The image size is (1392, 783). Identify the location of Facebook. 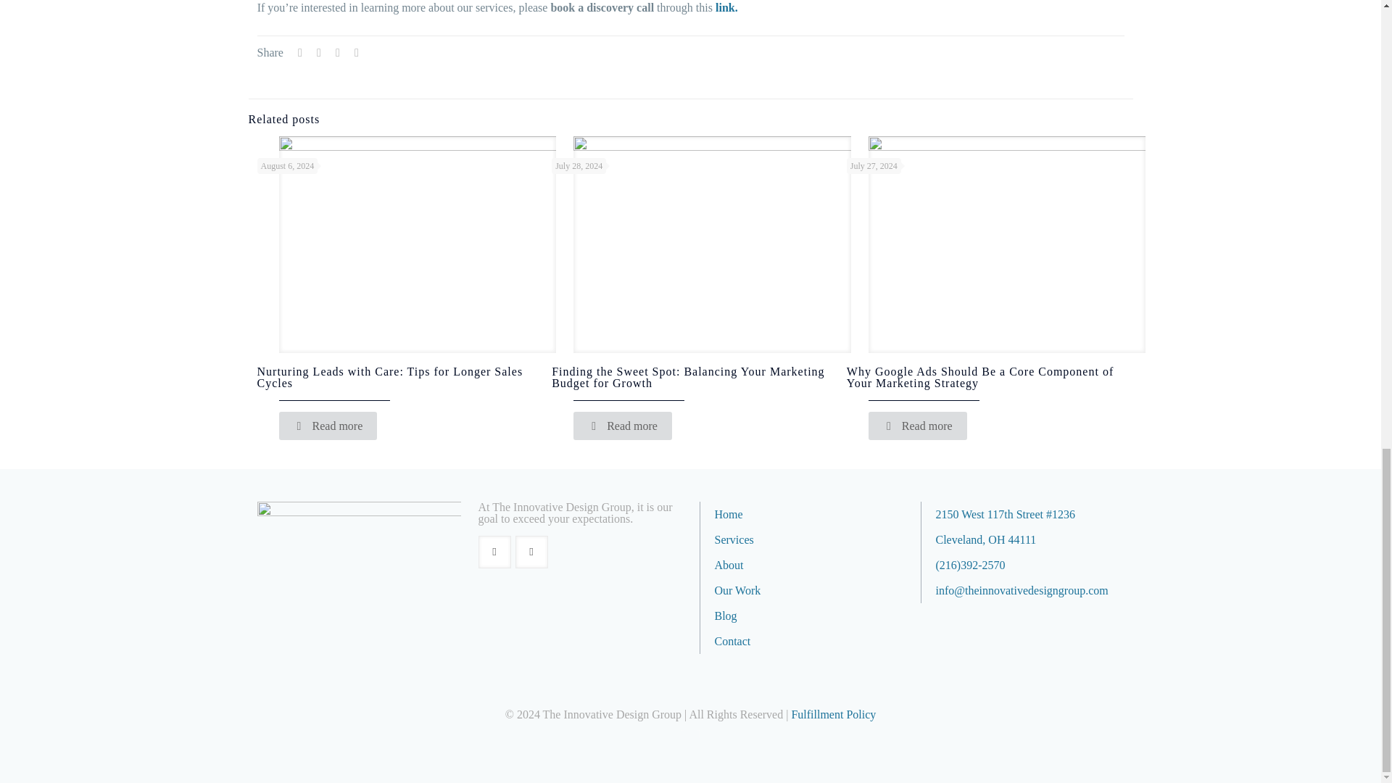
(681, 734).